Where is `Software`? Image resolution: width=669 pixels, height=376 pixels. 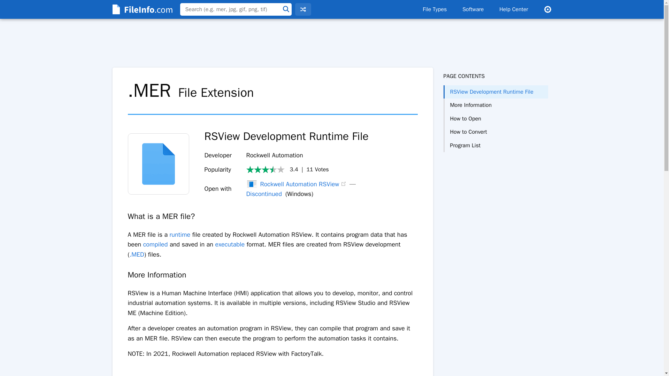 Software is located at coordinates (473, 9).